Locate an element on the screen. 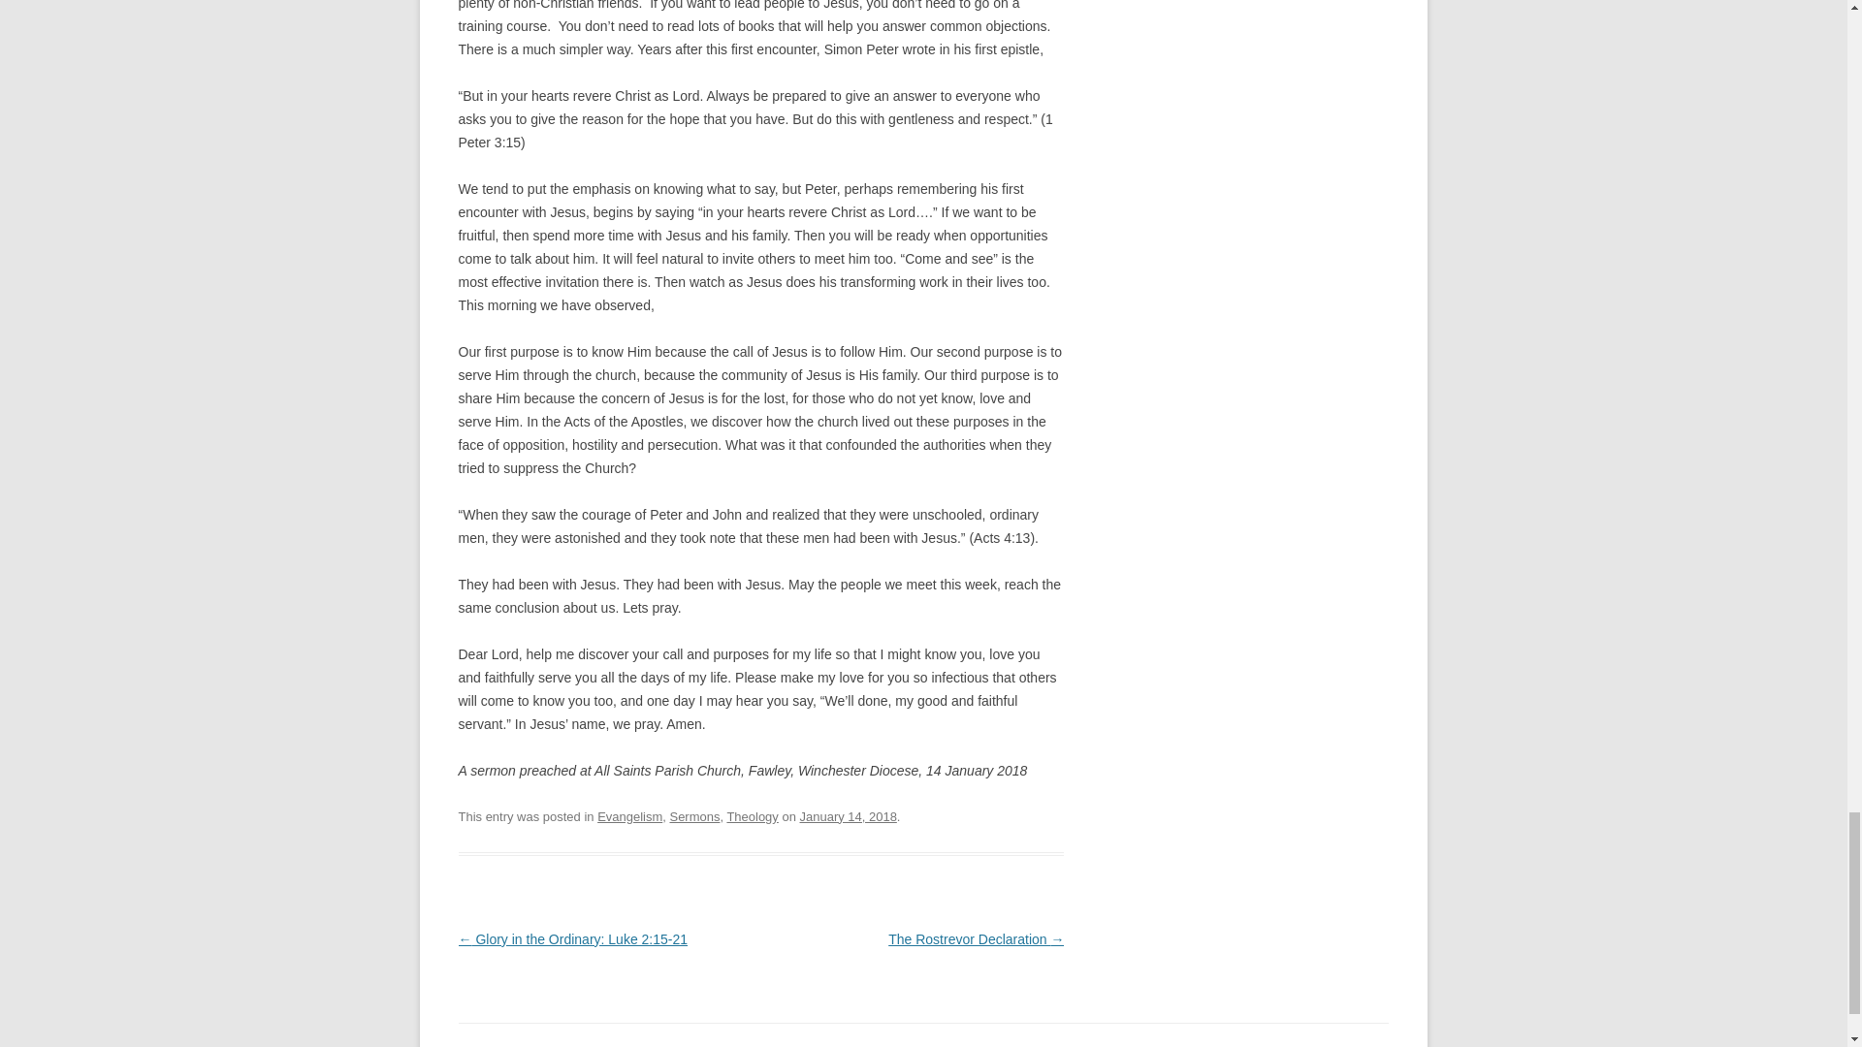 The width and height of the screenshot is (1862, 1047). January 14, 2018 is located at coordinates (849, 816).